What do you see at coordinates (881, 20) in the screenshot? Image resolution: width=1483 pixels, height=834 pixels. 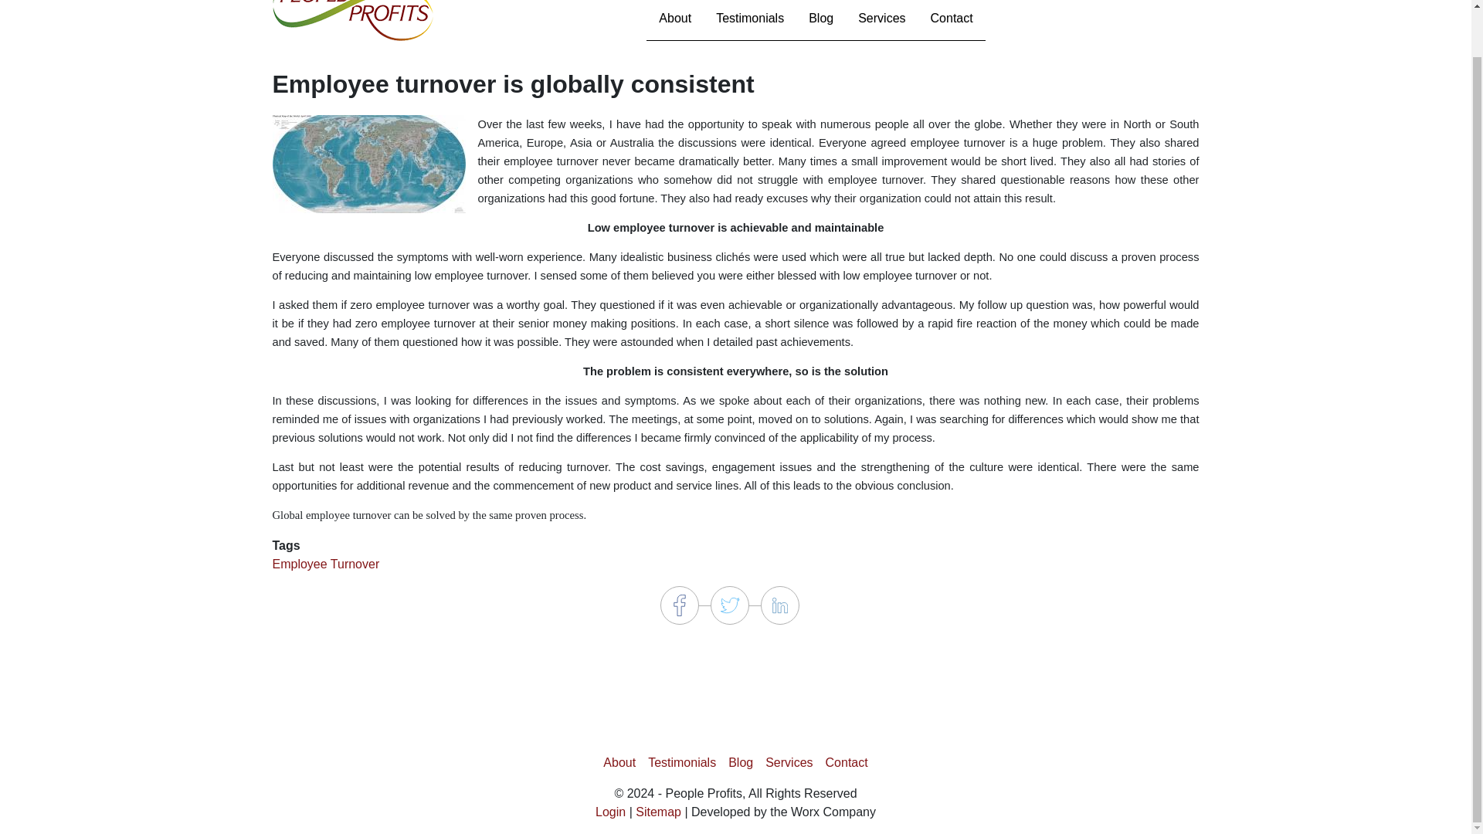 I see `Services` at bounding box center [881, 20].